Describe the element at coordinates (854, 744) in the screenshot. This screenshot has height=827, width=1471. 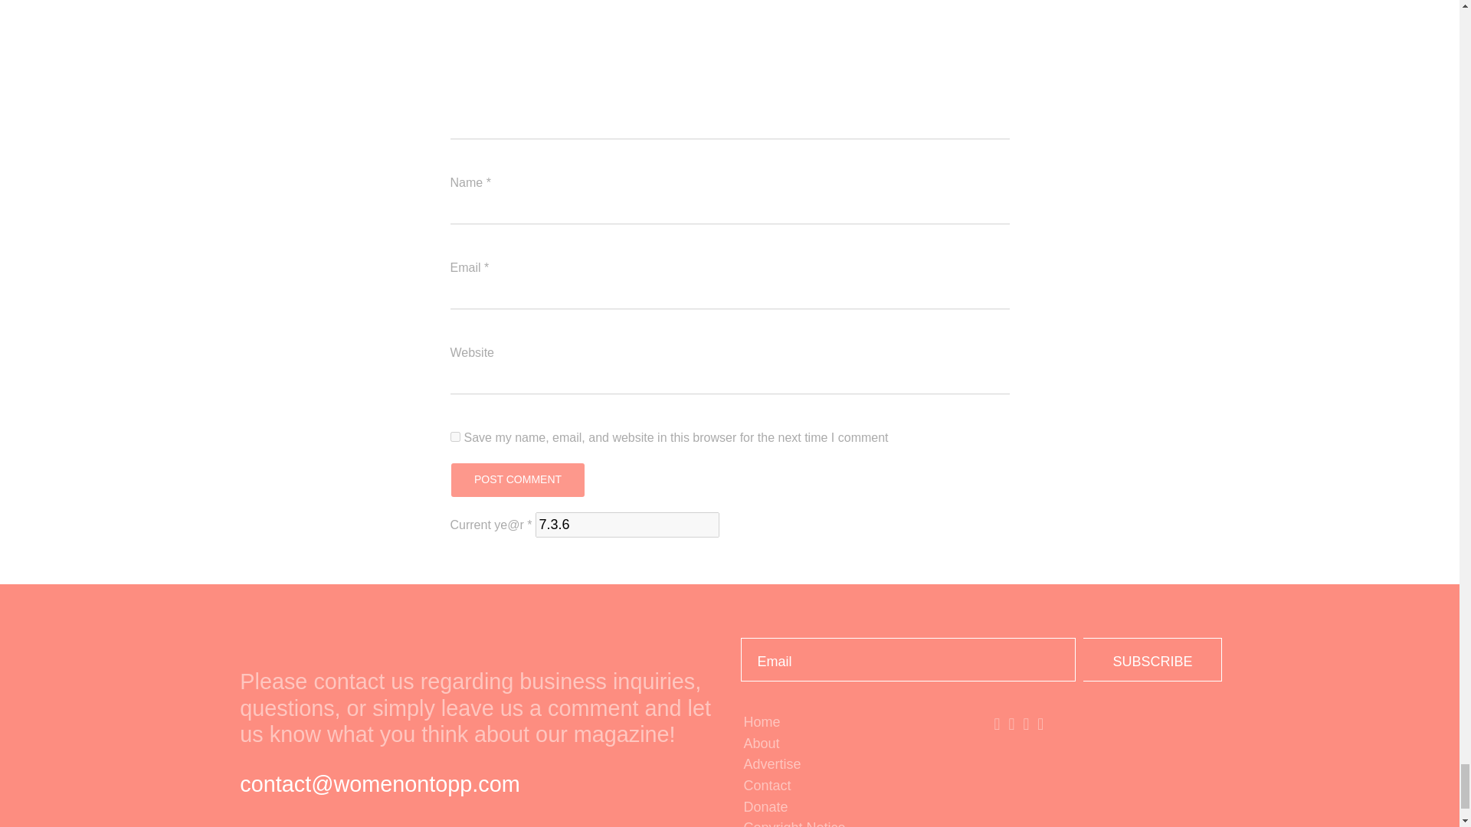
I see `About` at that location.